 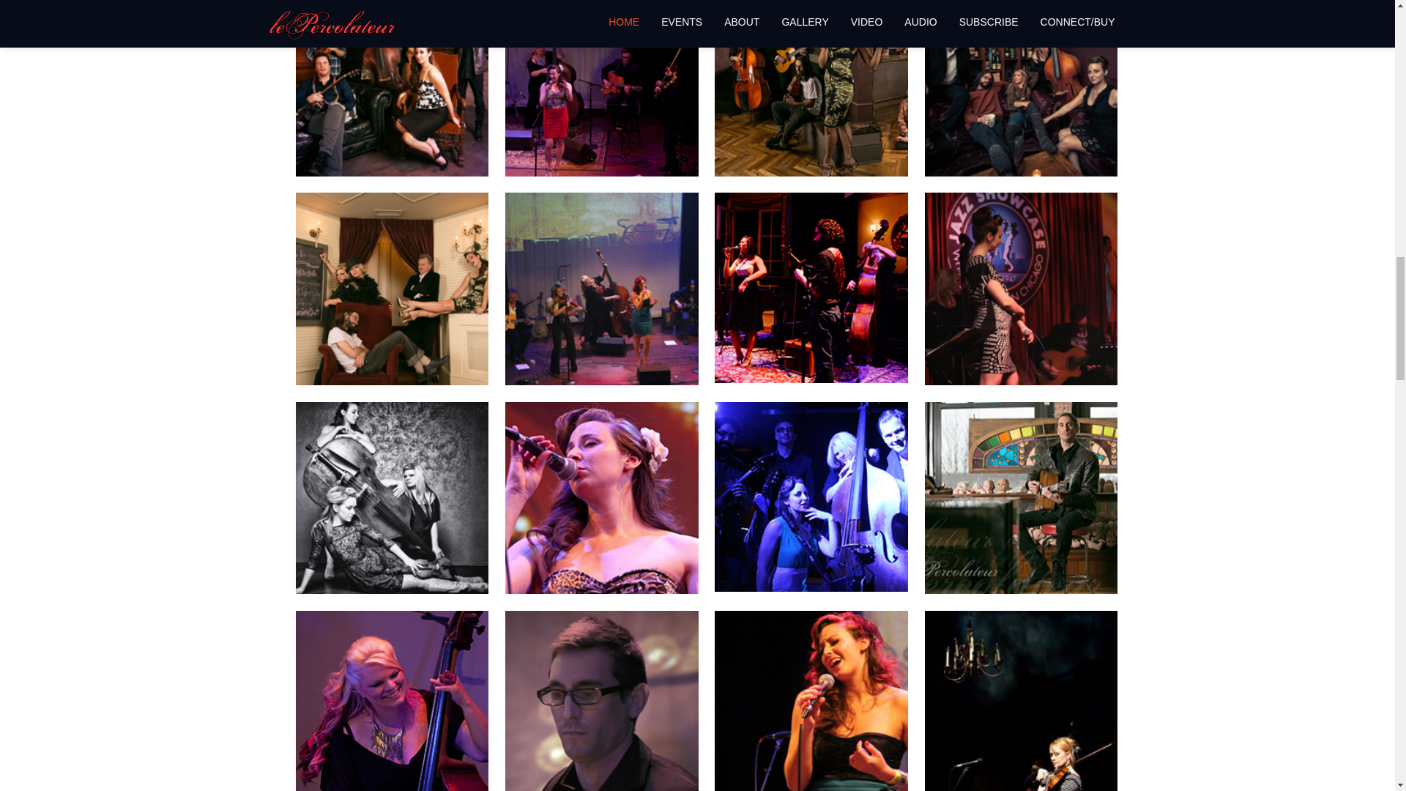 I want to click on lePercolateur, so click(x=810, y=495).